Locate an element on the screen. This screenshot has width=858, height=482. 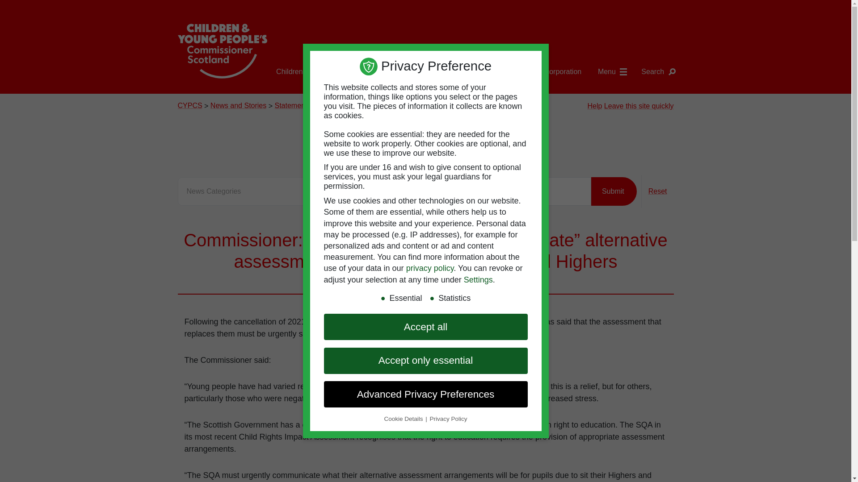
Menu is located at coordinates (612, 72).